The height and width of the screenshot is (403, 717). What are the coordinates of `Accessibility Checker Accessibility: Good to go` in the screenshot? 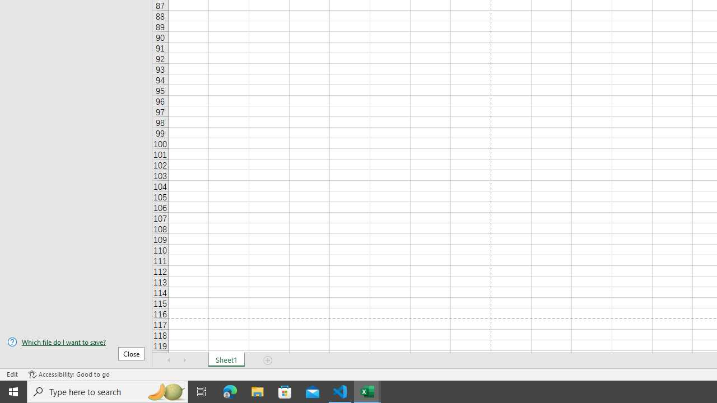 It's located at (69, 374).